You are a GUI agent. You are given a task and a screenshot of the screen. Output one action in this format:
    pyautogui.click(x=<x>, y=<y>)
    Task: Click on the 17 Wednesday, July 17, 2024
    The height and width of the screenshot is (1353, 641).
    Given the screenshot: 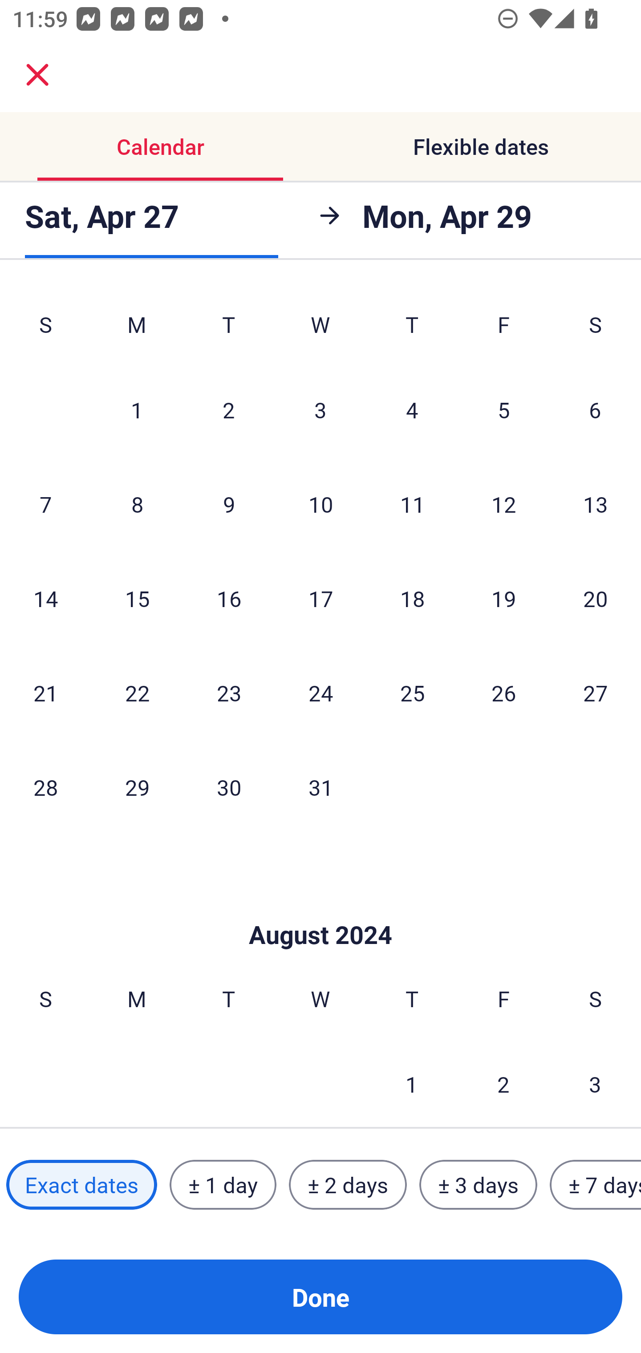 What is the action you would take?
    pyautogui.click(x=320, y=599)
    